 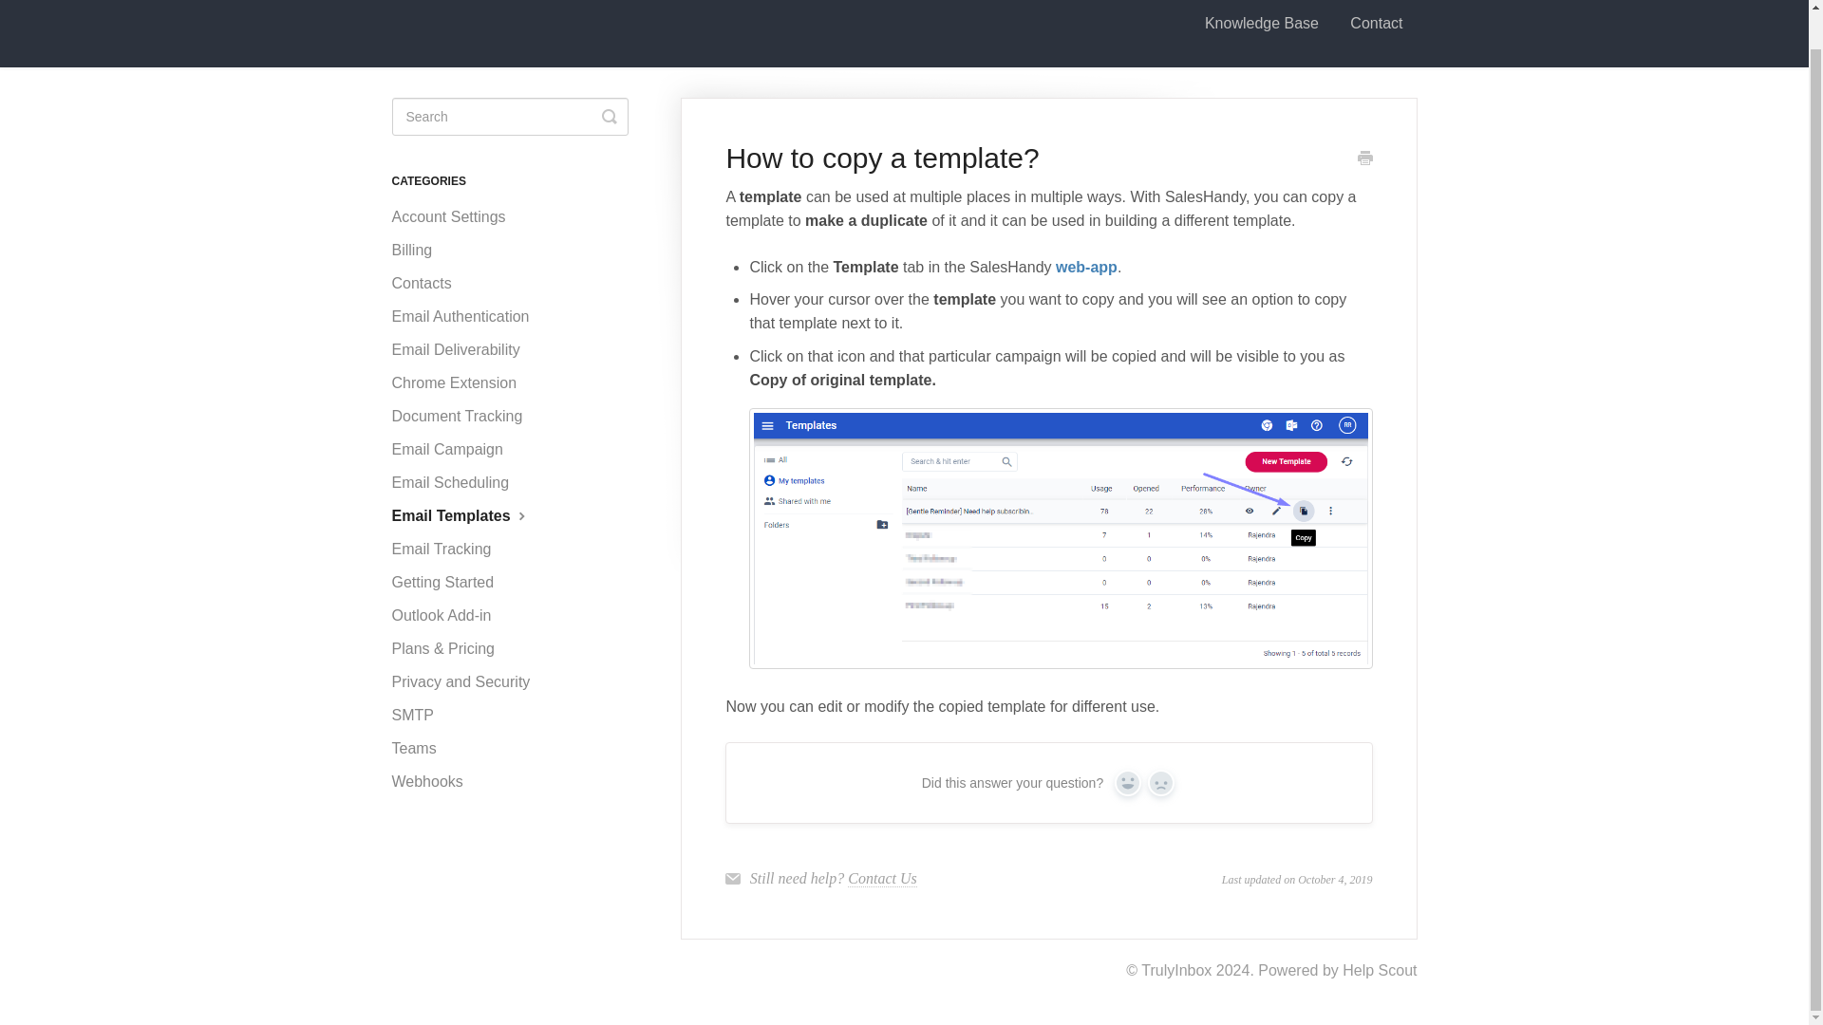 I want to click on Contacts, so click(x=427, y=283).